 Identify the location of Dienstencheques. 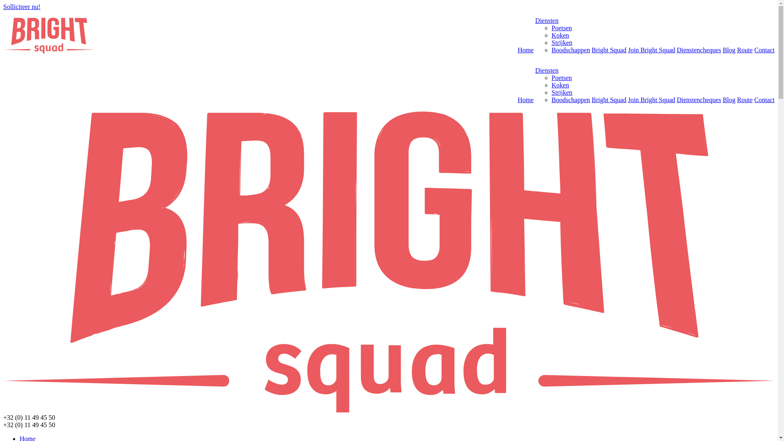
(699, 50).